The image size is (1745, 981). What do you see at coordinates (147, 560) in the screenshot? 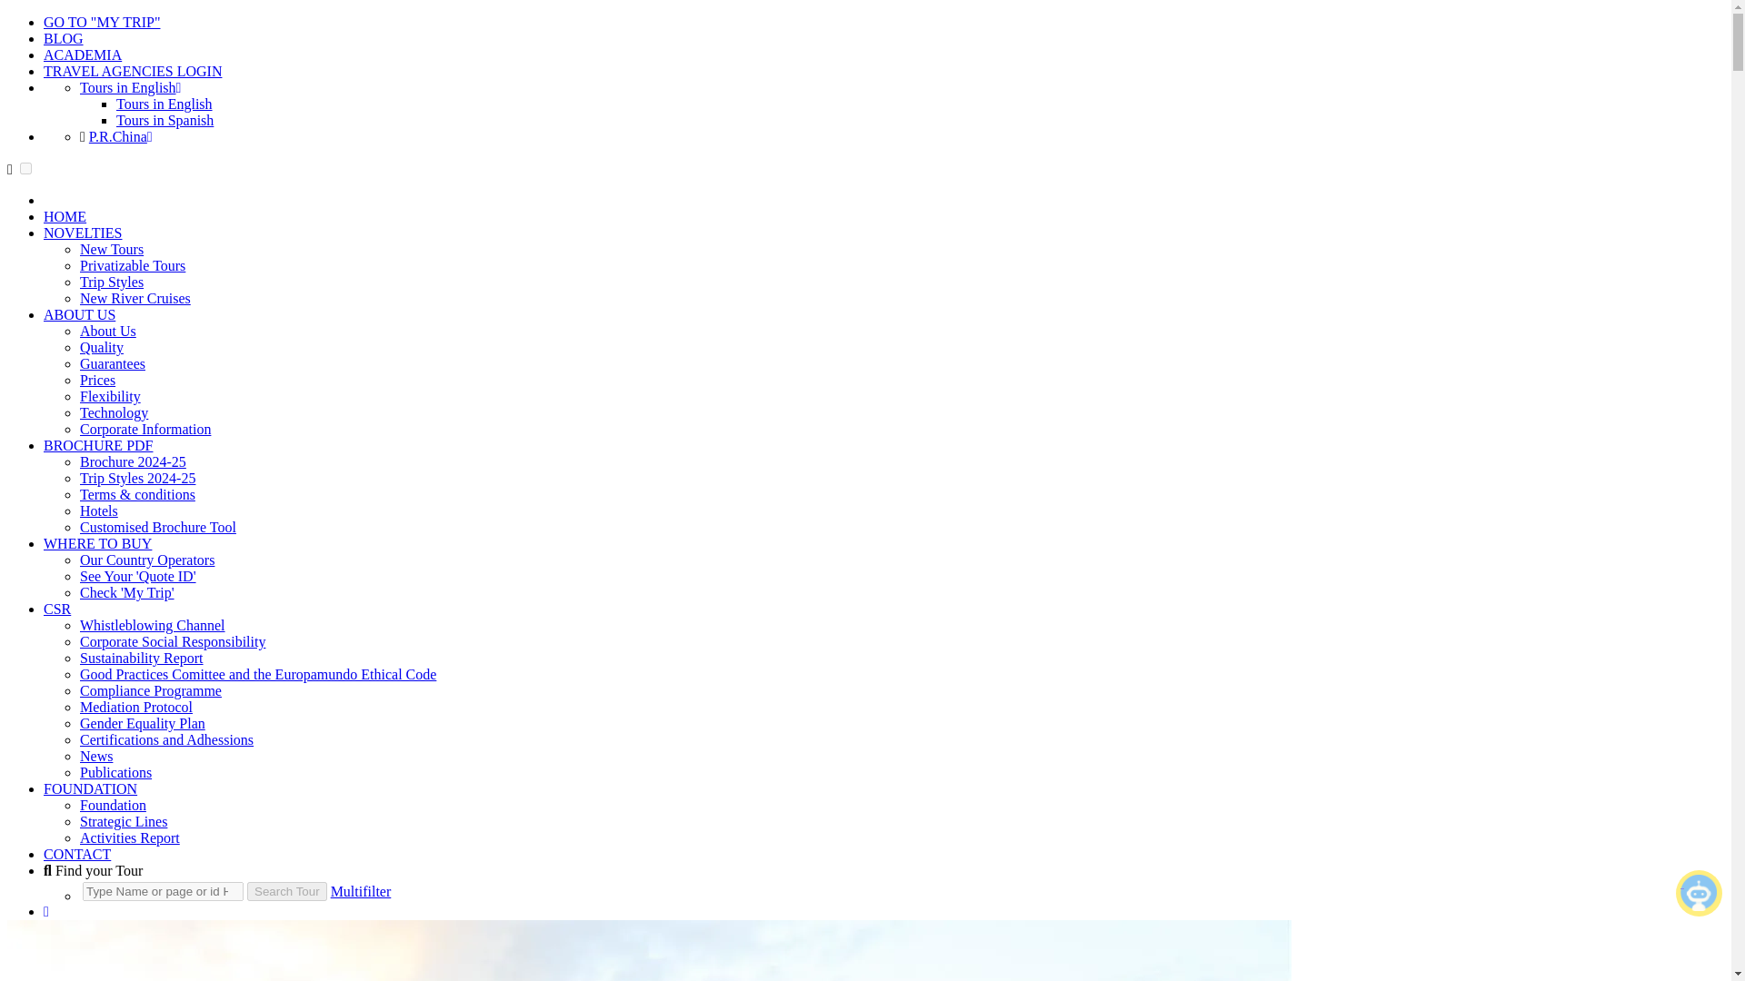
I see `Our Country Operators` at bounding box center [147, 560].